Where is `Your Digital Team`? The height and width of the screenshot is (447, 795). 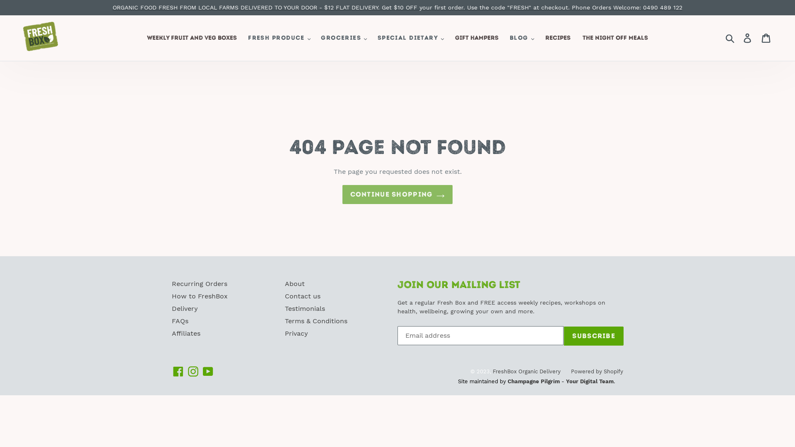
Your Digital Team is located at coordinates (590, 382).